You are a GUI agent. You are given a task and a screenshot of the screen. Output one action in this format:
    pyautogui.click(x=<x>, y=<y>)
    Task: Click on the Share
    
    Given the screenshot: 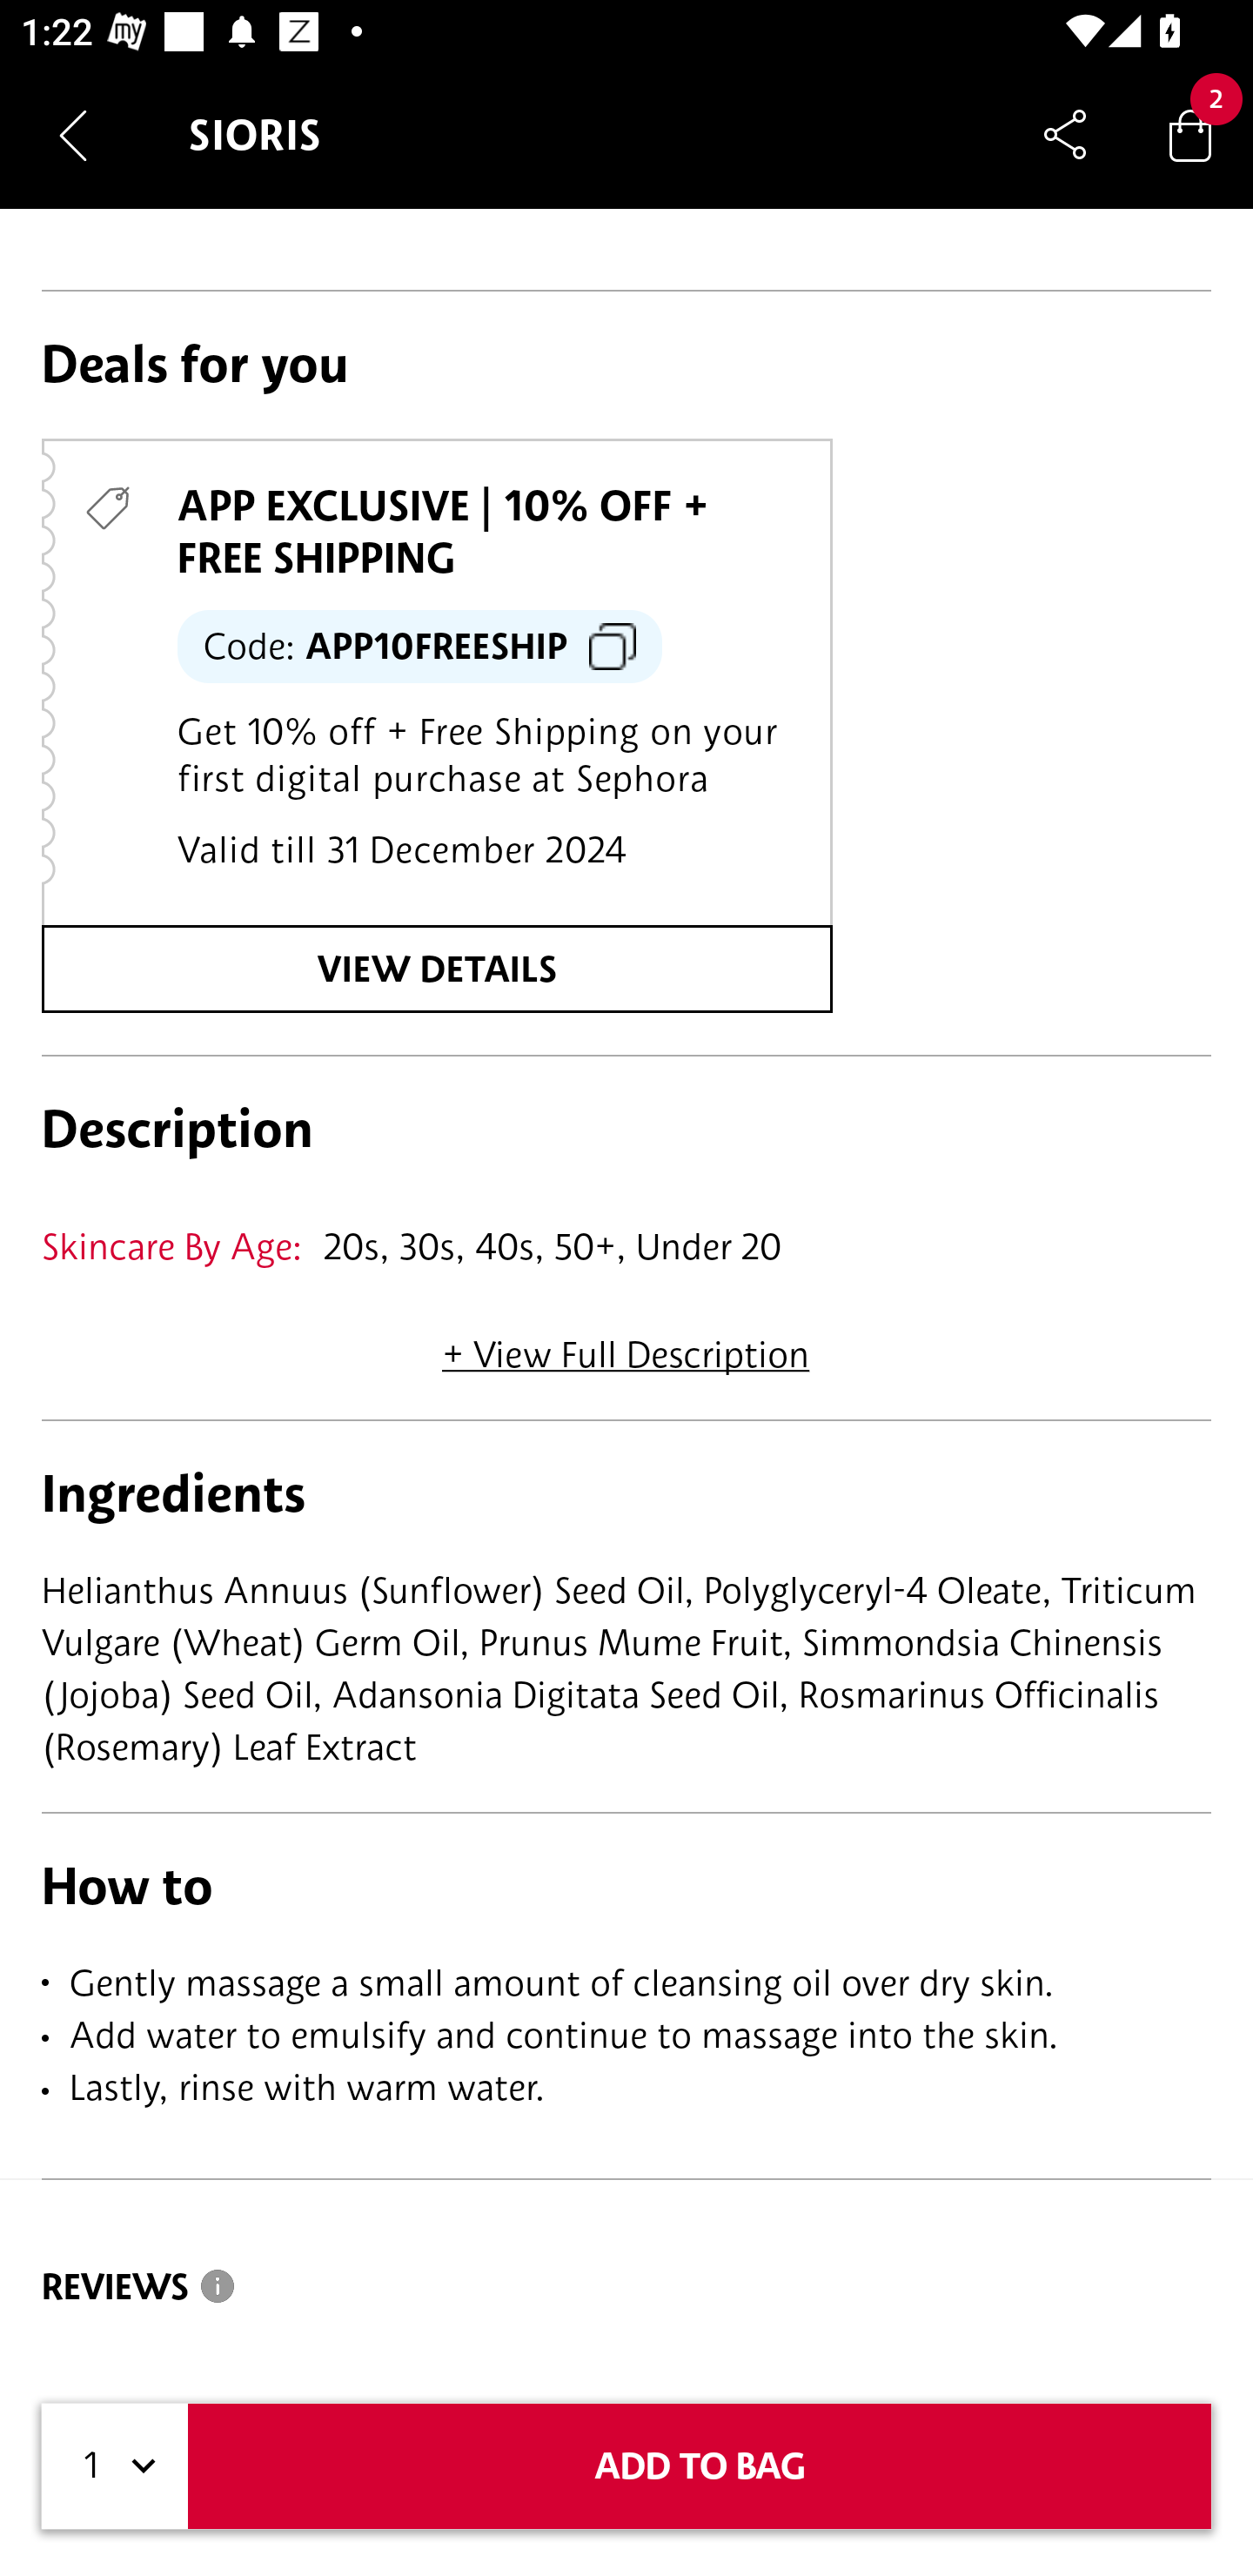 What is the action you would take?
    pyautogui.click(x=1065, y=134)
    